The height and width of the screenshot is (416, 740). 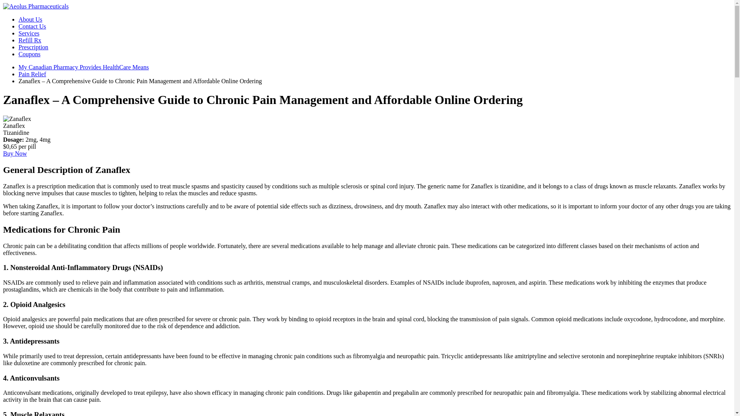 I want to click on My Canadian Pharmacy Provides HealthCare Means, so click(x=35, y=6).